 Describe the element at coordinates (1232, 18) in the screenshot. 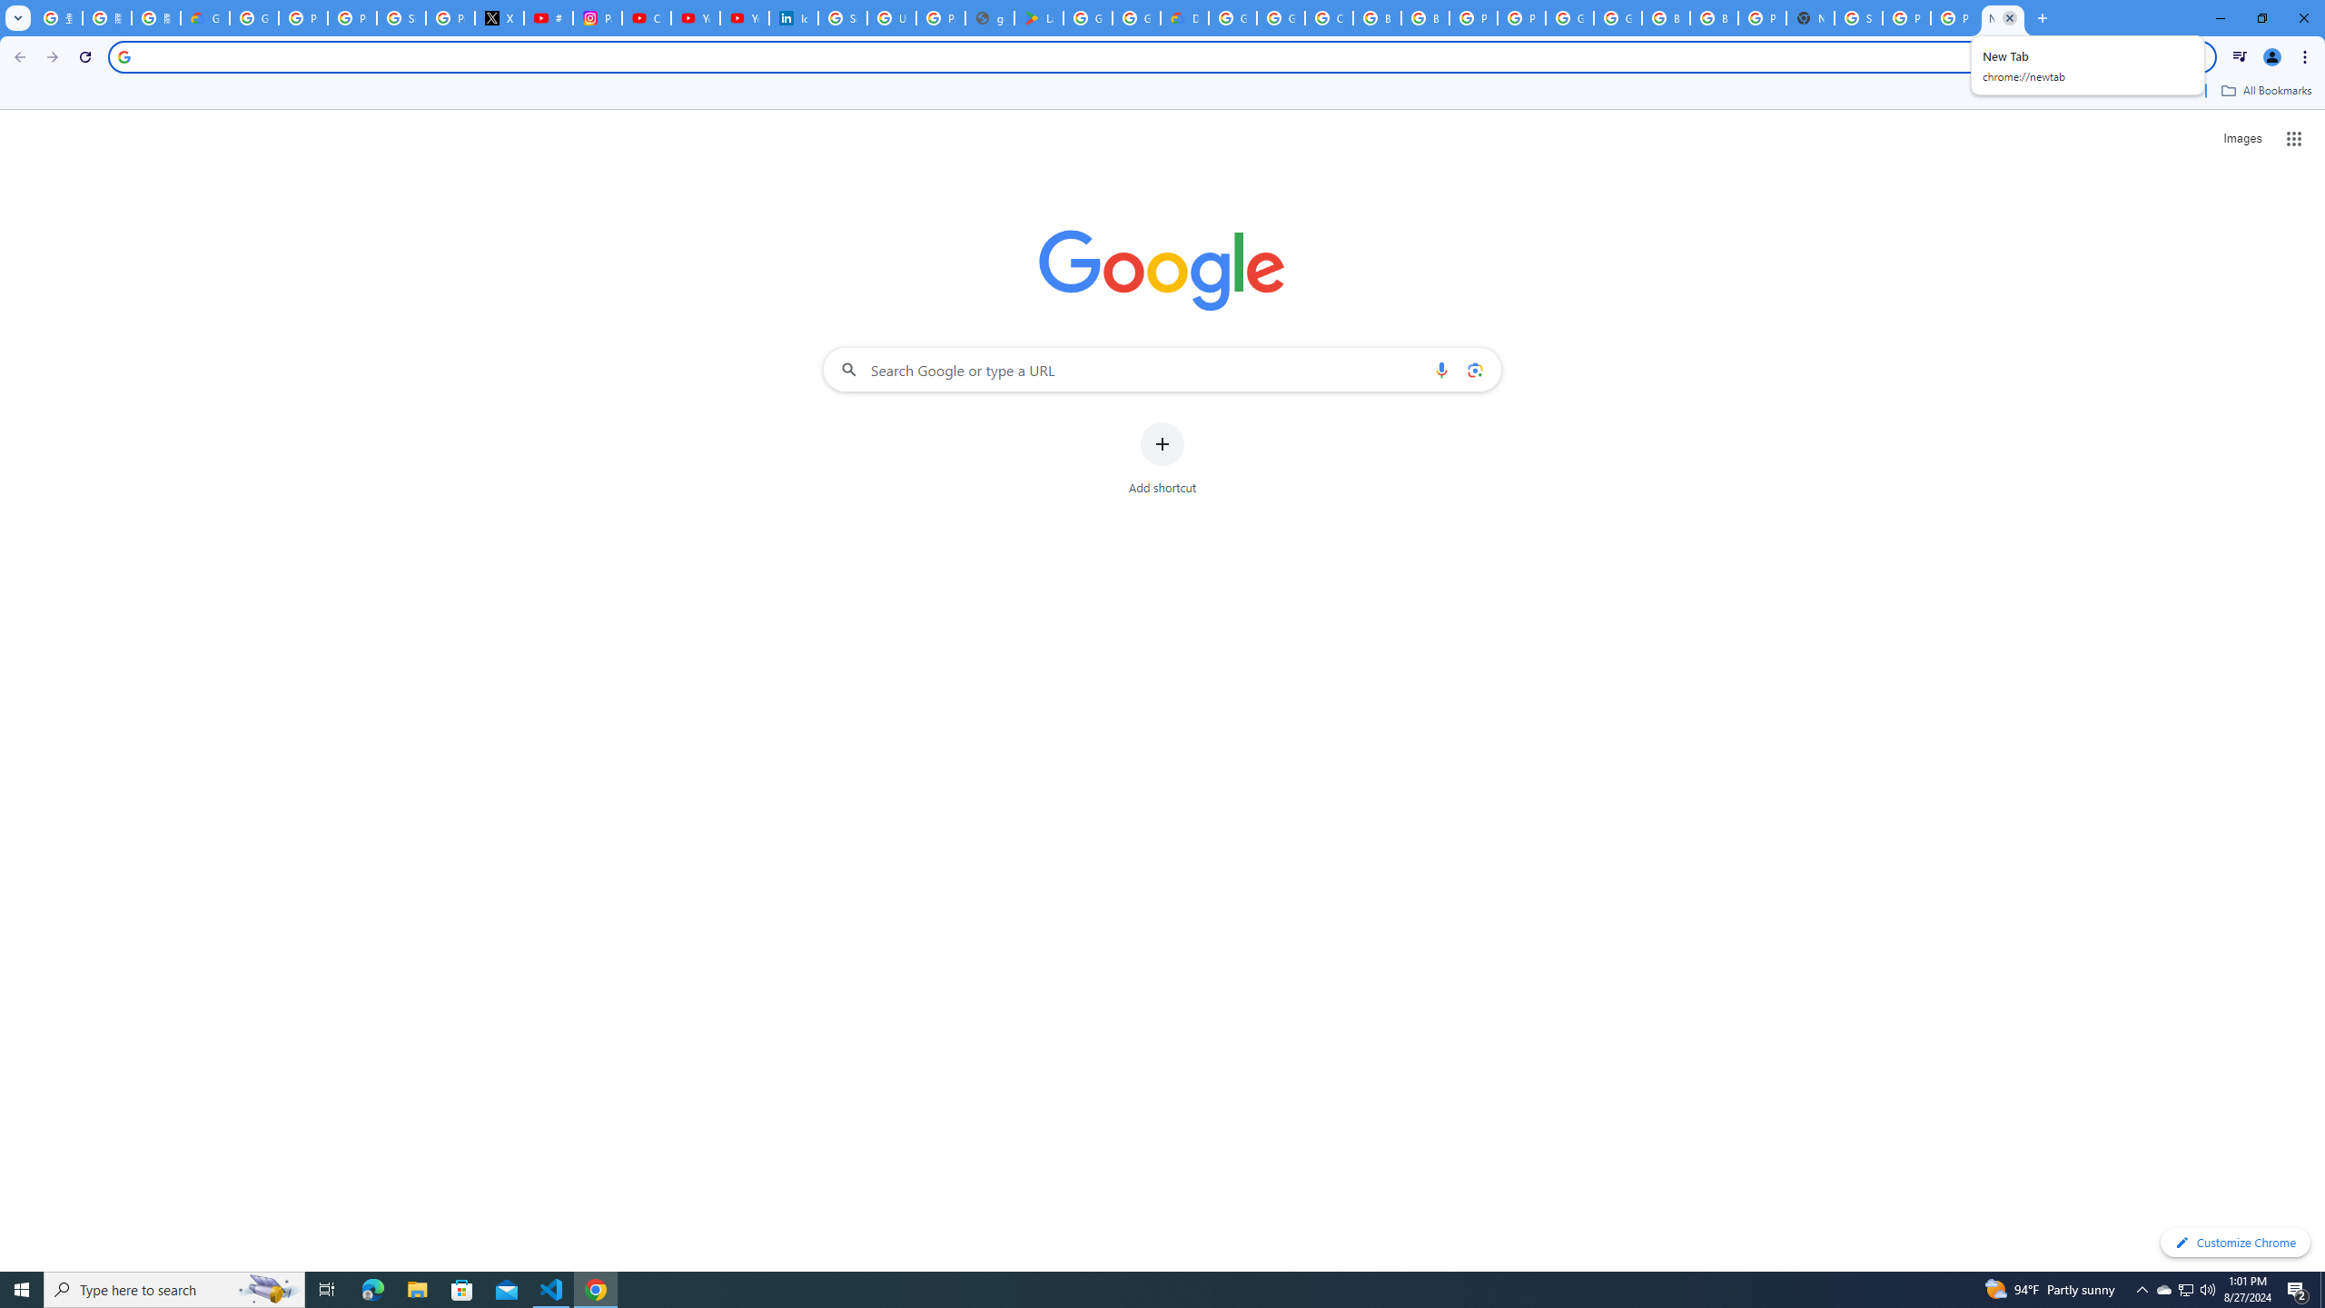

I see `Google Cloud Platform` at that location.